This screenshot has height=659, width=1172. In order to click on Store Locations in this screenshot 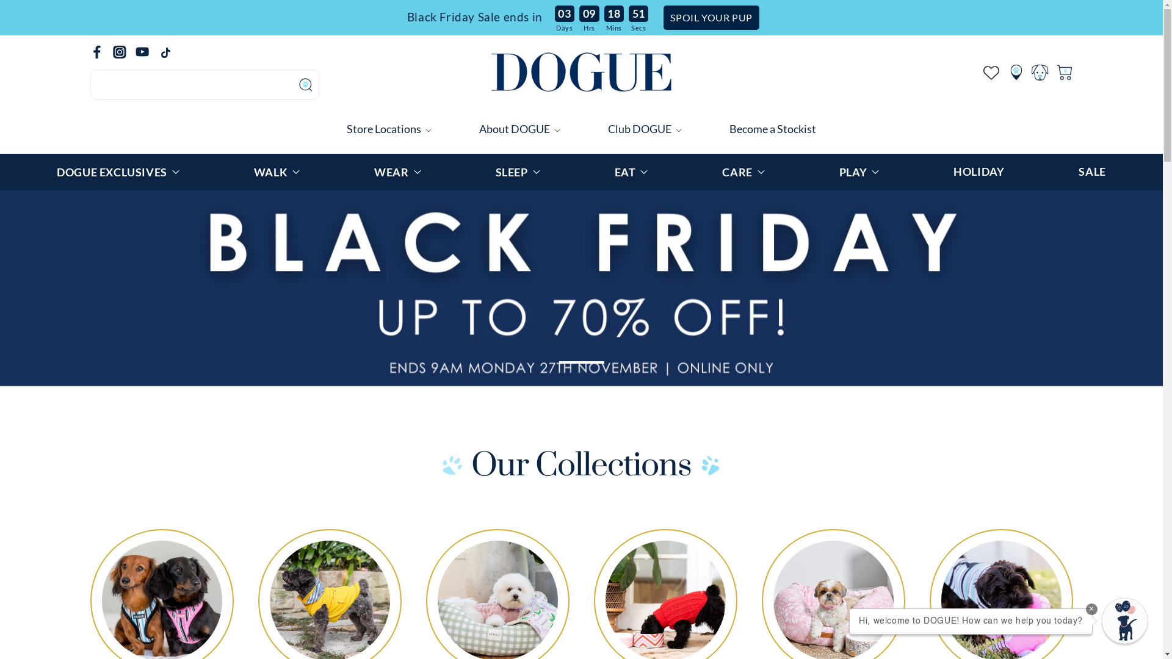, I will do `click(384, 129)`.